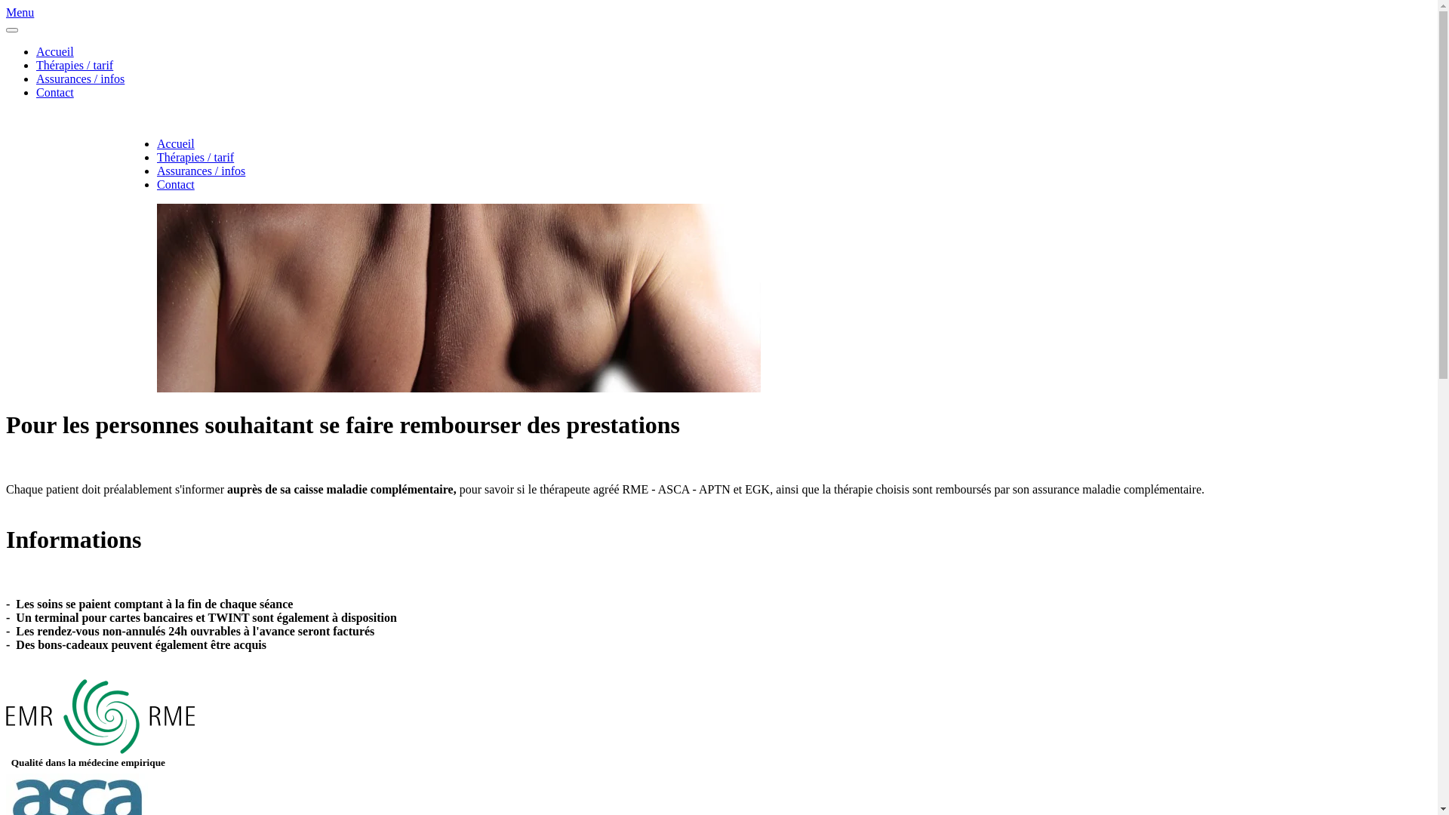 The height and width of the screenshot is (815, 1449). I want to click on Accueil, so click(55, 51).